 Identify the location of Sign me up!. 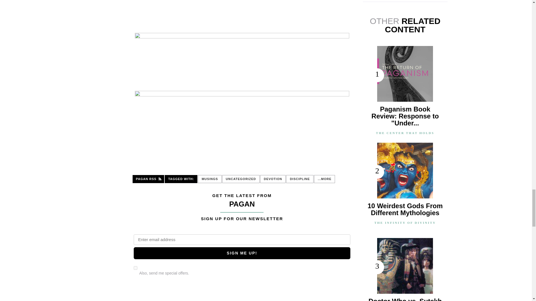
(242, 253).